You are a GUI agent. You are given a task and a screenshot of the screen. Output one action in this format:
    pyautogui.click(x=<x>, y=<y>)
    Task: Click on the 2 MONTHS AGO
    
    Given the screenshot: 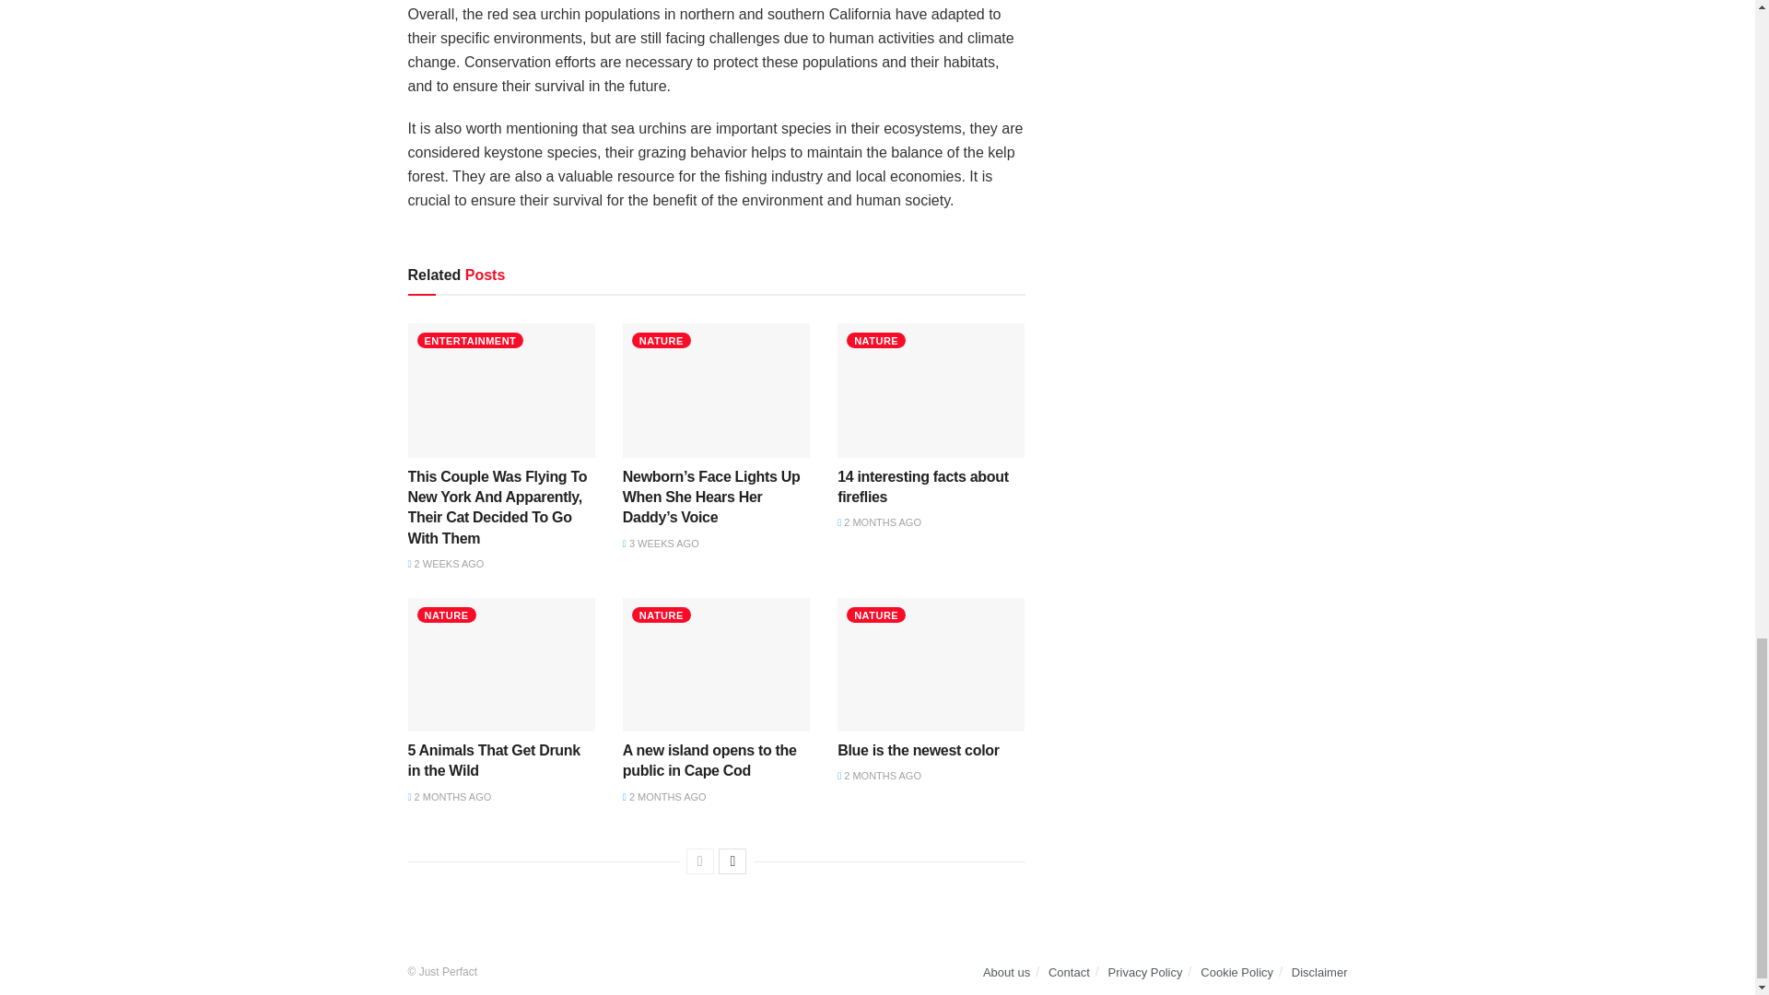 What is the action you would take?
    pyautogui.click(x=663, y=796)
    